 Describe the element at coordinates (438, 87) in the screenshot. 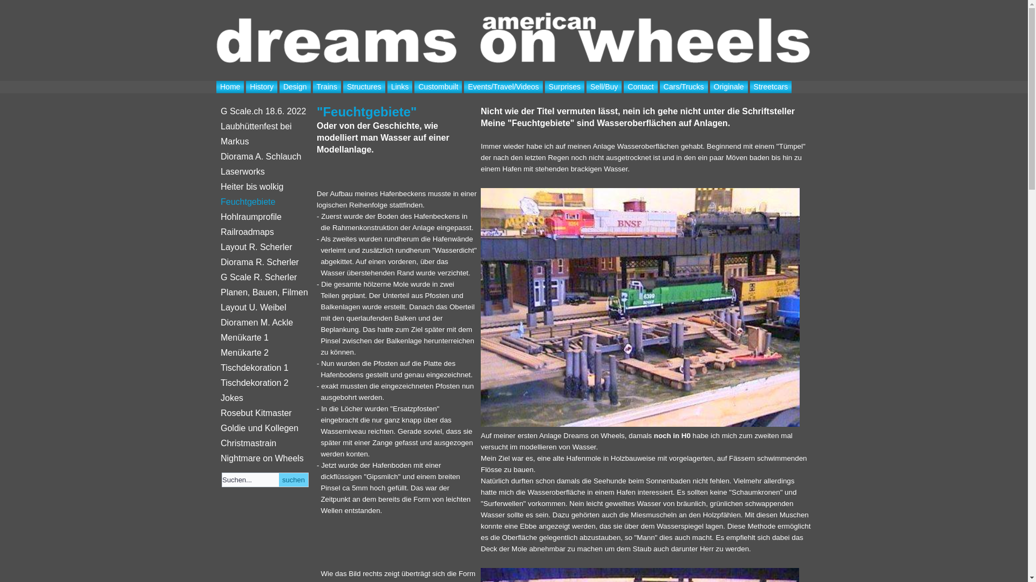

I see `Custombuilt` at that location.